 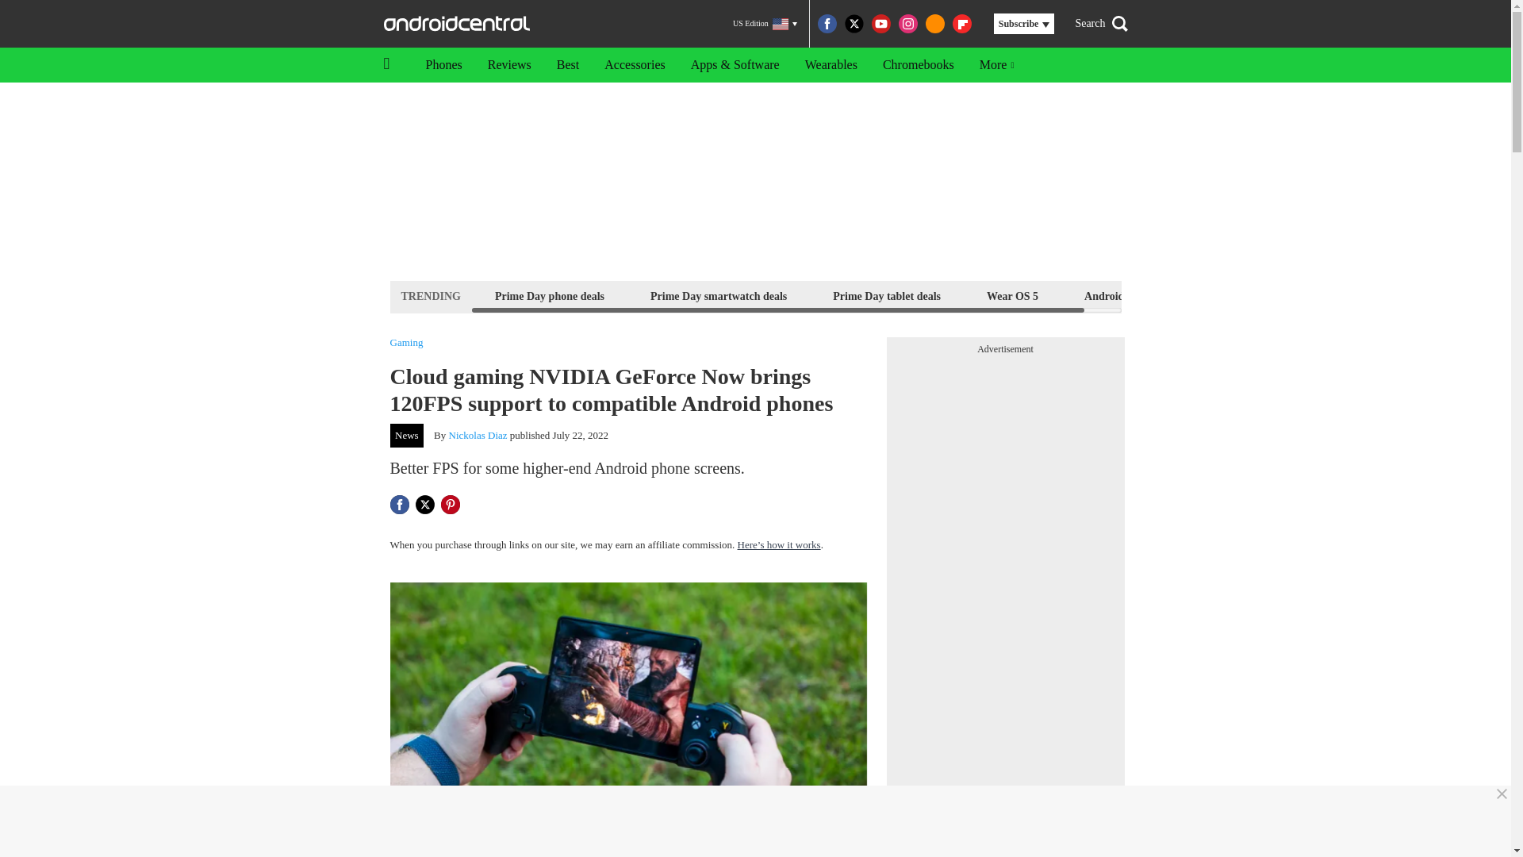 I want to click on Prime Day phone deals, so click(x=549, y=295).